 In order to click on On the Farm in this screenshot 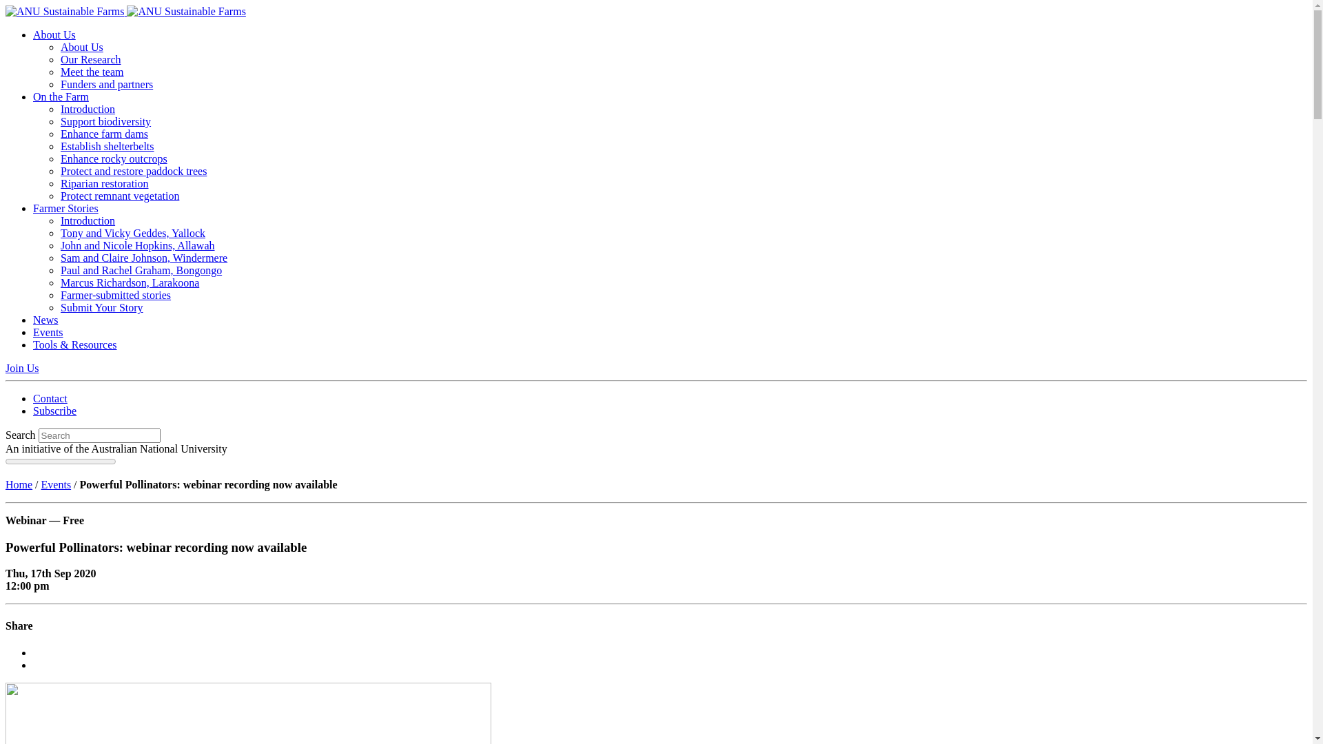, I will do `click(61, 96)`.